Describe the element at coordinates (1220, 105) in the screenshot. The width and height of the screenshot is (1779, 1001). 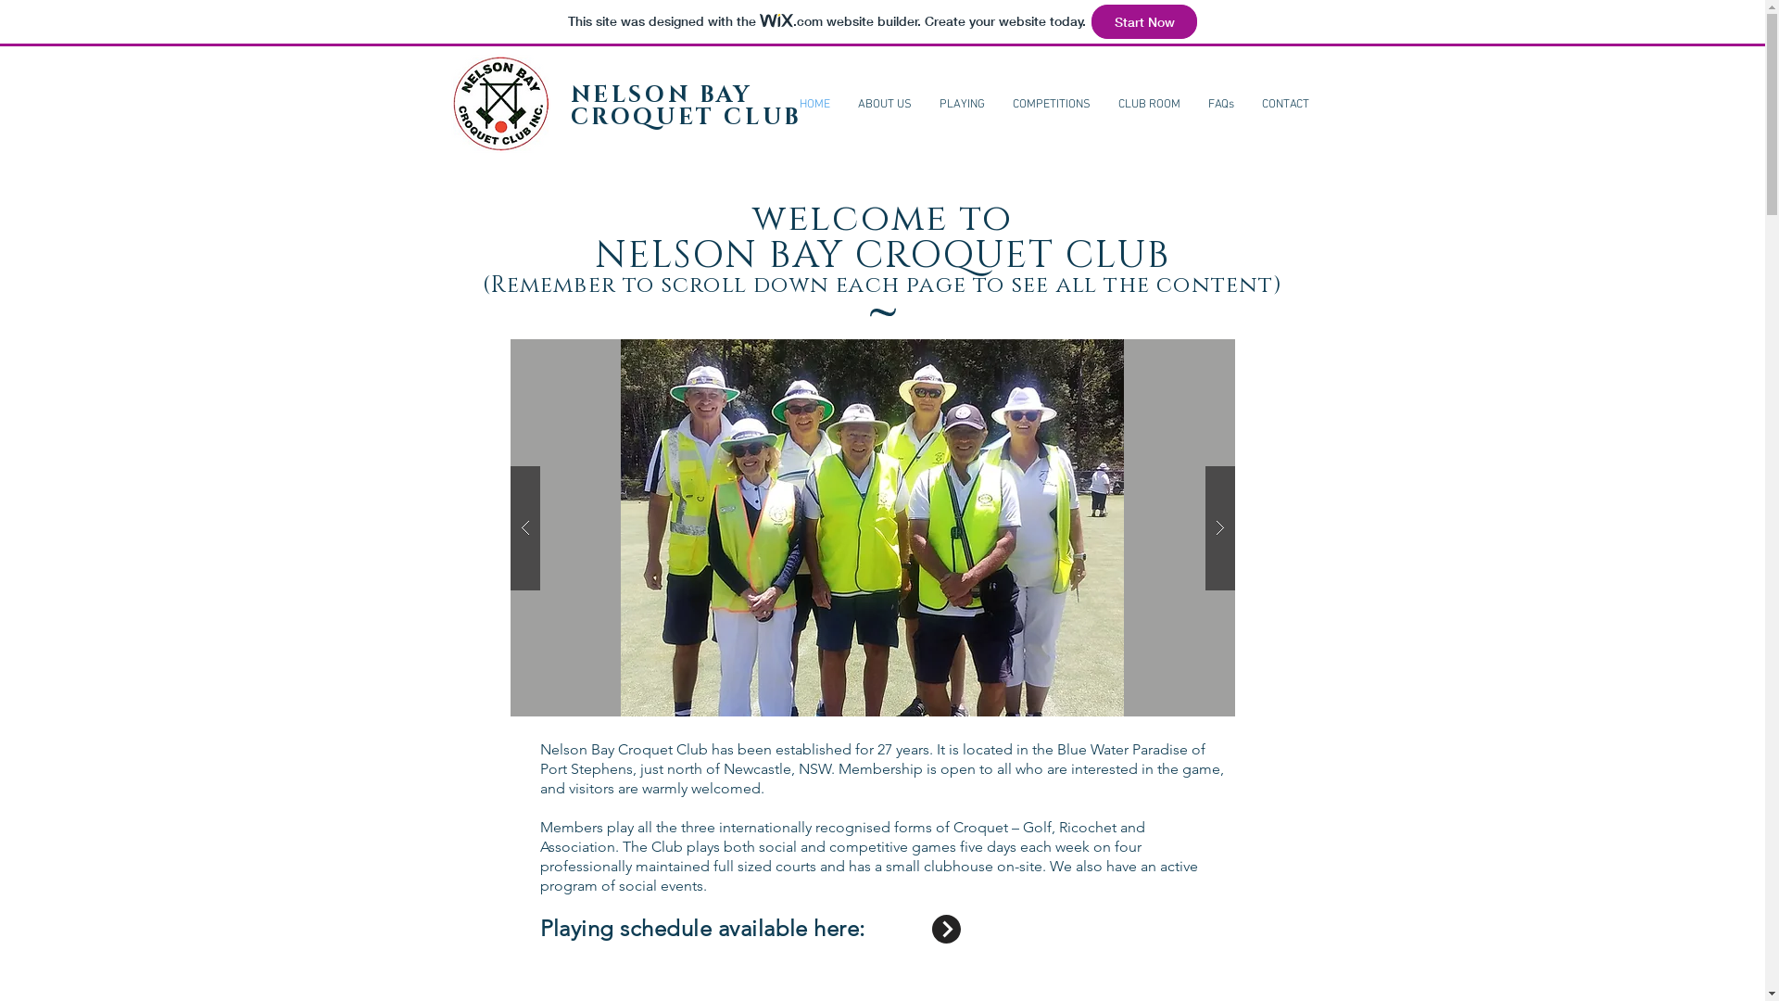
I see `FAQs` at that location.